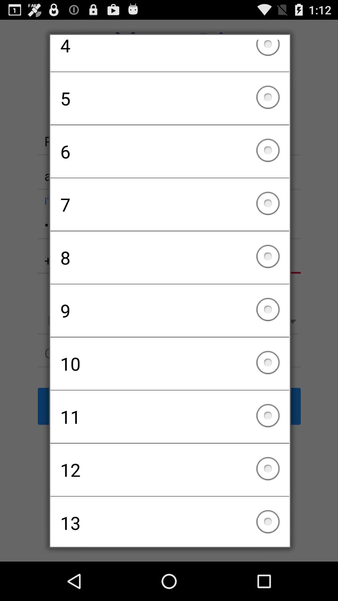 Image resolution: width=338 pixels, height=601 pixels. What do you see at coordinates (170, 55) in the screenshot?
I see `flip to the 4 item` at bounding box center [170, 55].